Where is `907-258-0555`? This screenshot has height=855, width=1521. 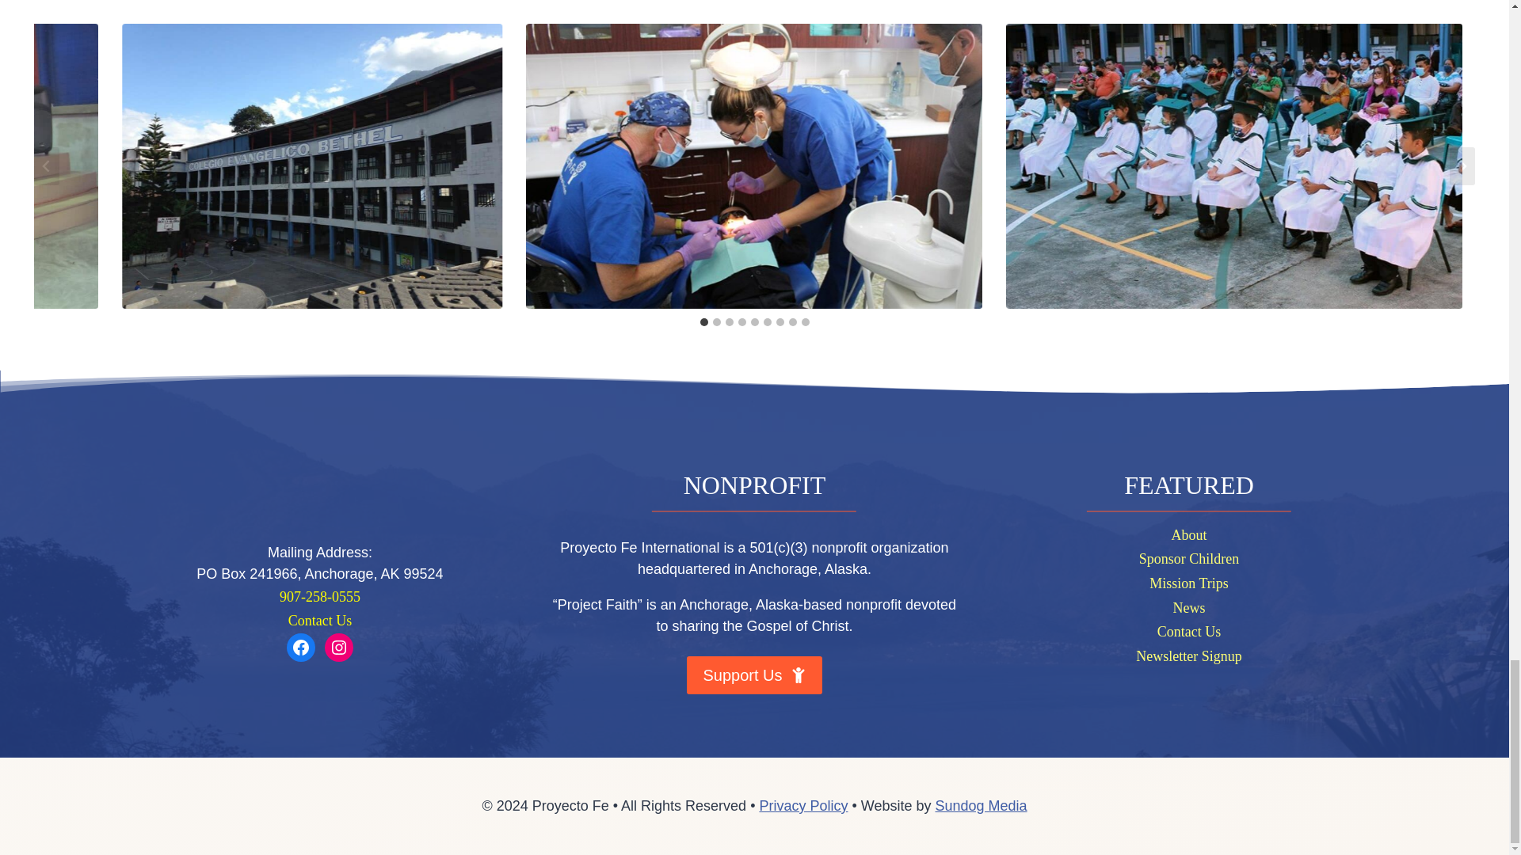
907-258-0555 is located at coordinates (320, 597).